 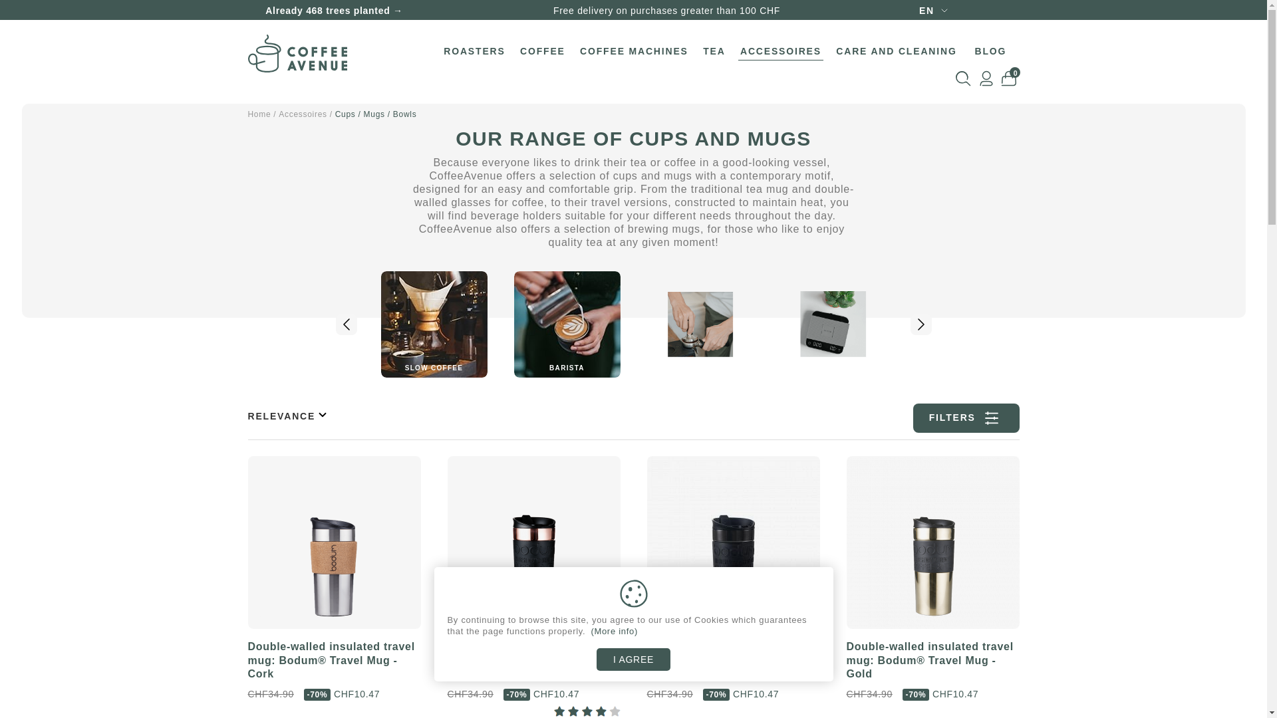 I want to click on ROASTERS, so click(x=475, y=51).